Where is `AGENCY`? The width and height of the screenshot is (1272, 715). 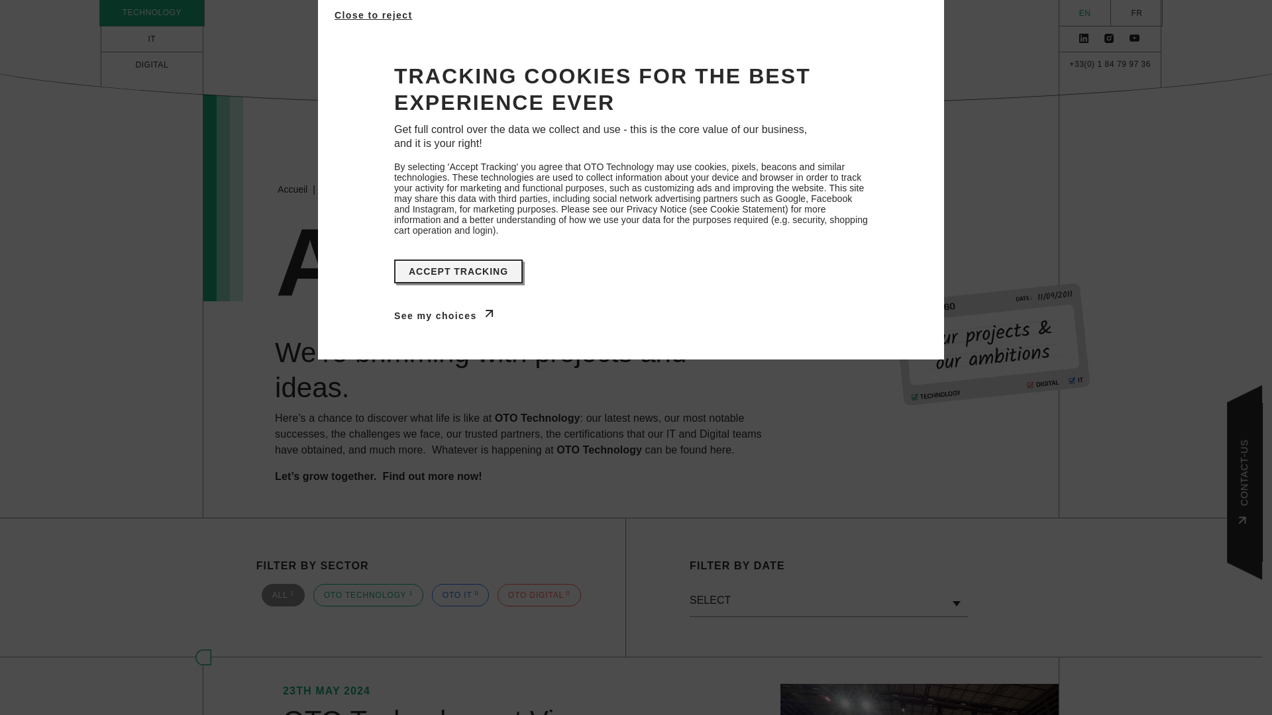 AGENCY is located at coordinates (466, 53).